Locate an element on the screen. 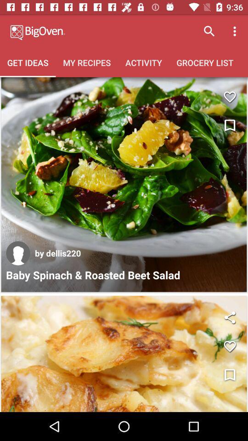  explore the recipe is located at coordinates (124, 354).